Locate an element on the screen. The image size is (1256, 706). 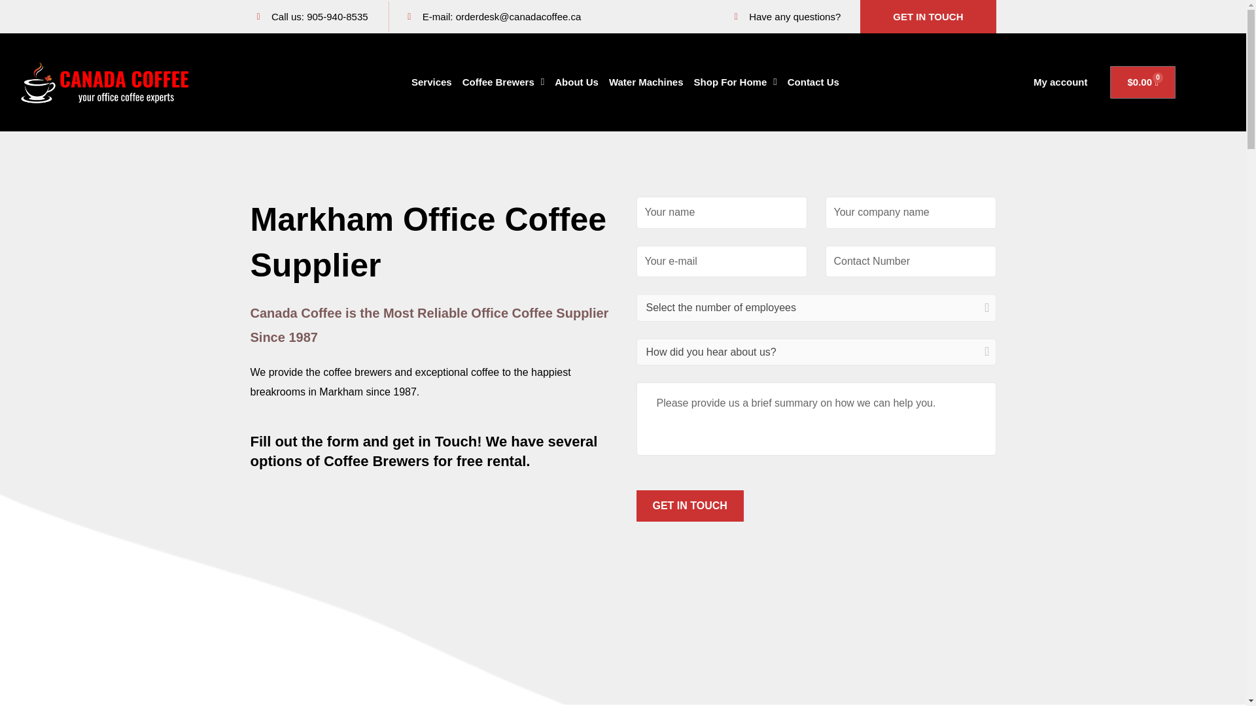
Services is located at coordinates (431, 82).